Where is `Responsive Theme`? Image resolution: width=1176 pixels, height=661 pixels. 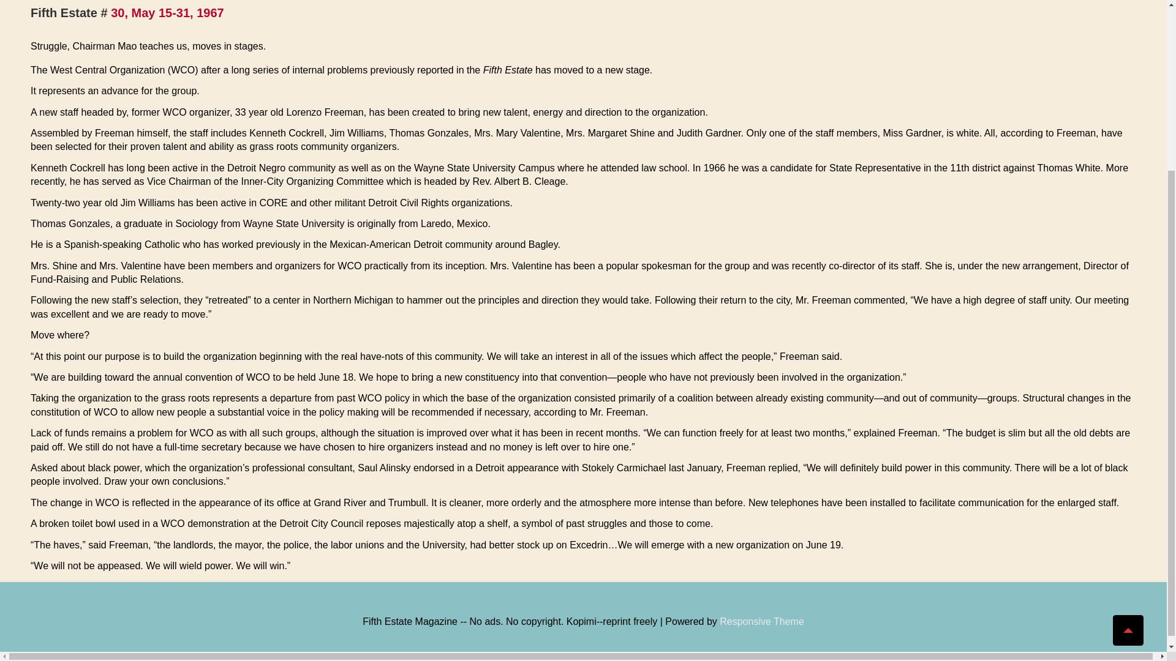 Responsive Theme is located at coordinates (762, 621).